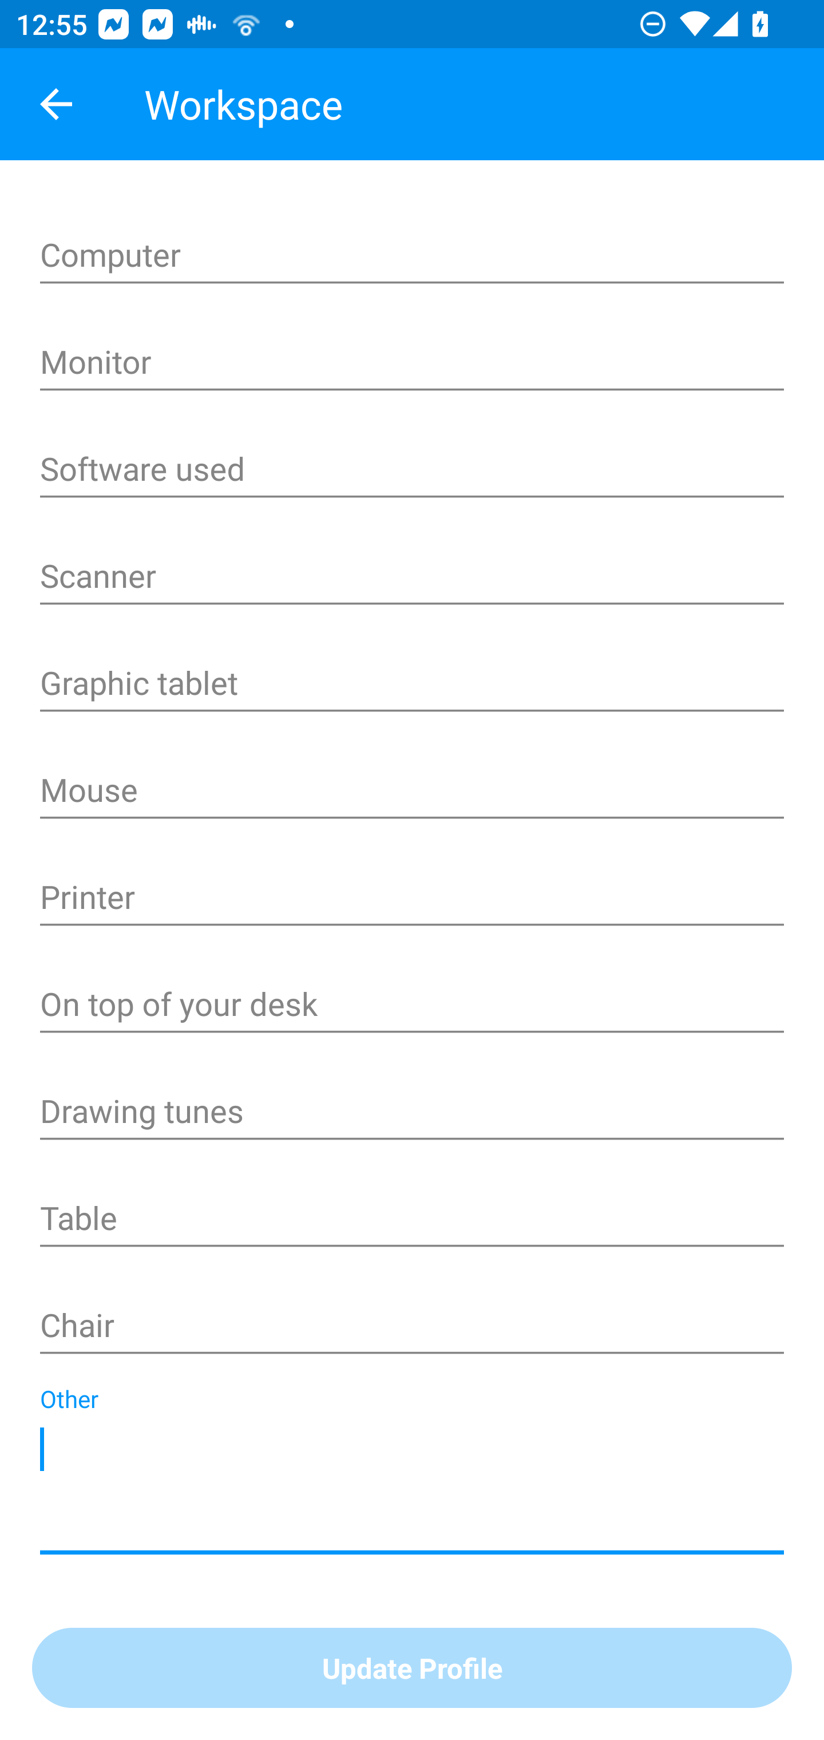 The image size is (824, 1740). What do you see at coordinates (412, 1488) in the screenshot?
I see `Other` at bounding box center [412, 1488].